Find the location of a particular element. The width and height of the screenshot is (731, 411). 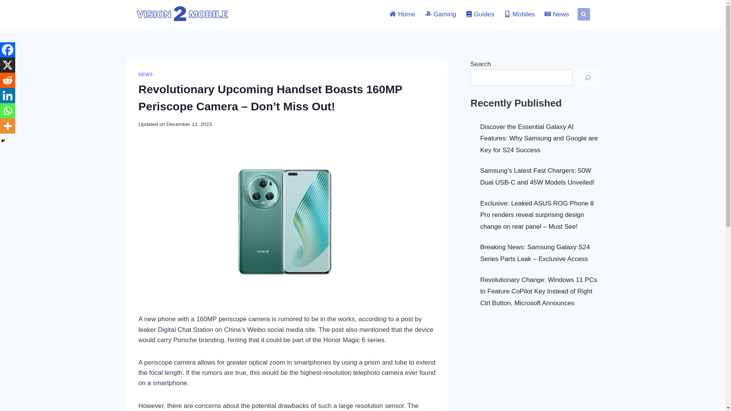

Linkedin is located at coordinates (8, 96).